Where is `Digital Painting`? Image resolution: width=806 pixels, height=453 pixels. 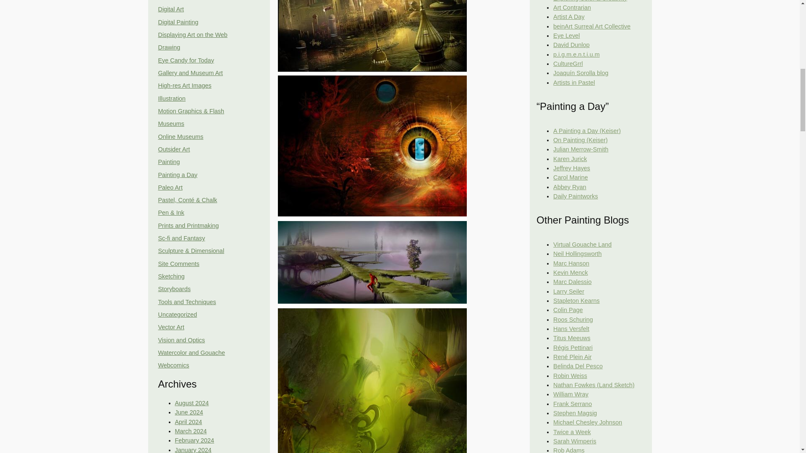 Digital Painting is located at coordinates (178, 22).